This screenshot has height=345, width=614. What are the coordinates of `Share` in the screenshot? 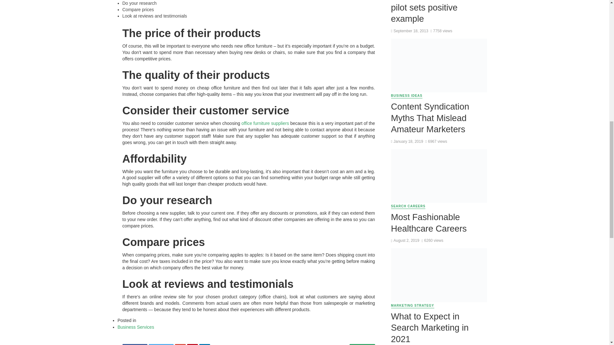 It's located at (135, 344).